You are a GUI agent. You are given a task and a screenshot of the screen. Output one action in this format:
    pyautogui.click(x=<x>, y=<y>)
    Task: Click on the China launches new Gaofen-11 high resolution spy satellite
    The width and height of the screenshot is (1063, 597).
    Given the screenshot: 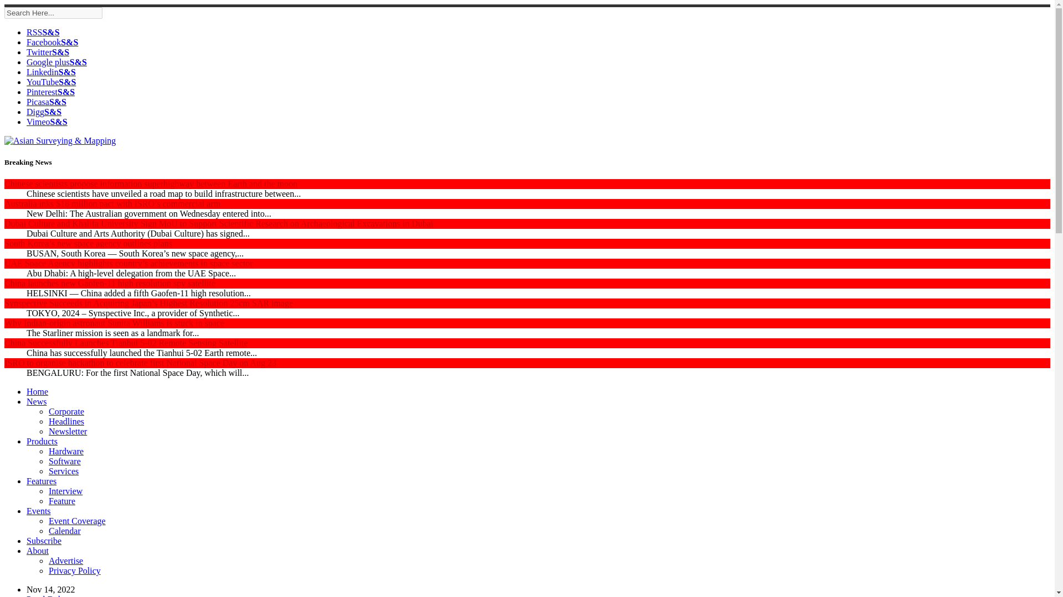 What is the action you would take?
    pyautogui.click(x=110, y=283)
    